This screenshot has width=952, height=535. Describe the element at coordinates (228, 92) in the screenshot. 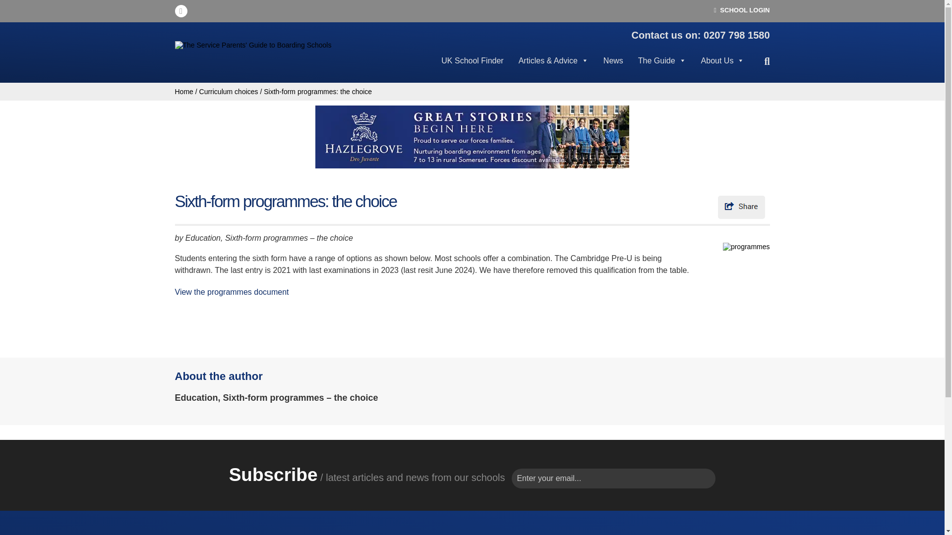

I see `Curriculum choices` at that location.